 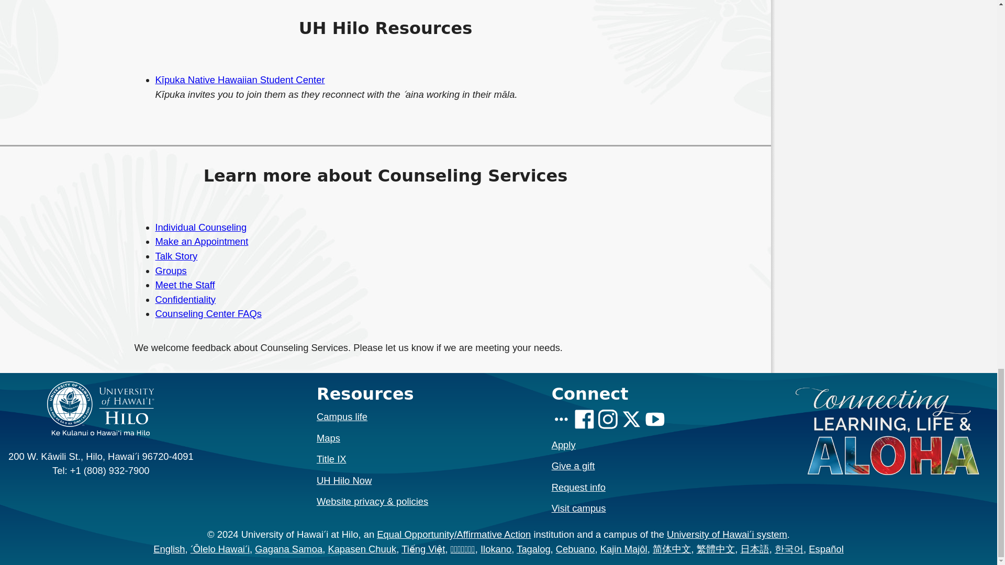 I want to click on Talk Story, so click(x=176, y=256).